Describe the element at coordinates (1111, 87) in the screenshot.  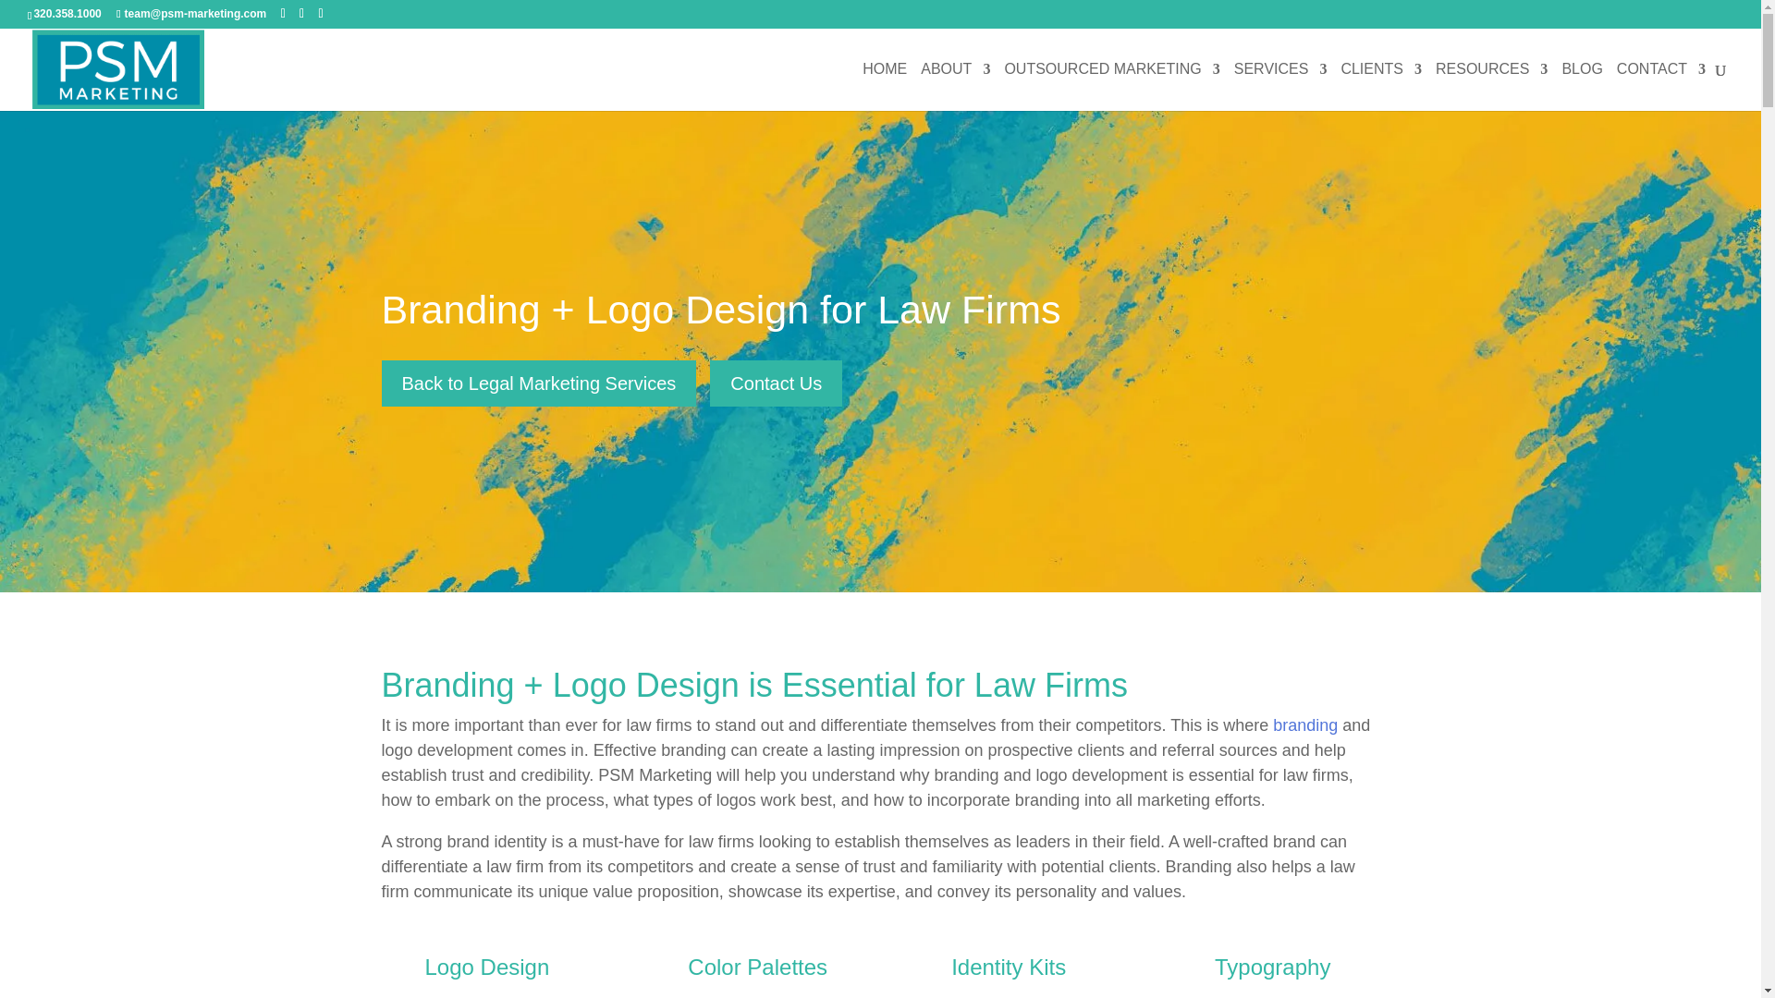
I see `OUTSOURCED MARKETING` at that location.